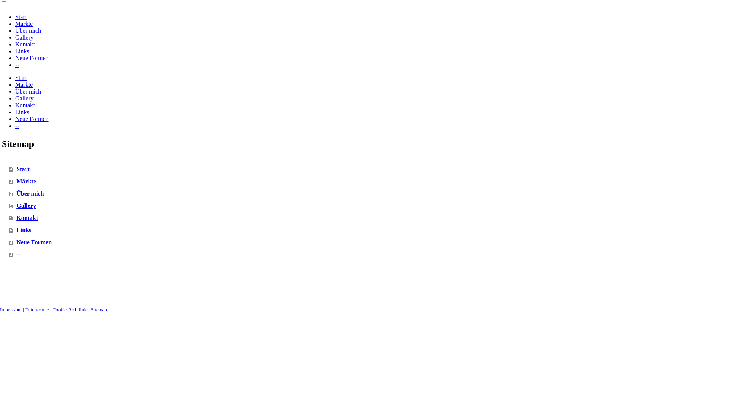 This screenshot has width=731, height=411. Describe the element at coordinates (22, 112) in the screenshot. I see `Links` at that location.